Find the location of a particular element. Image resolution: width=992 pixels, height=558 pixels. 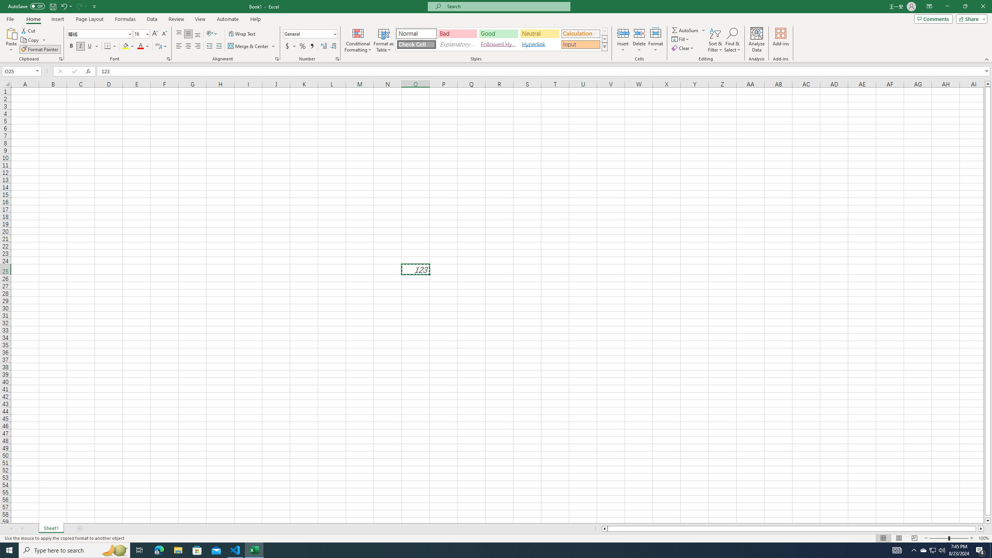

Class: MsoCommandBar is located at coordinates (496, 31).